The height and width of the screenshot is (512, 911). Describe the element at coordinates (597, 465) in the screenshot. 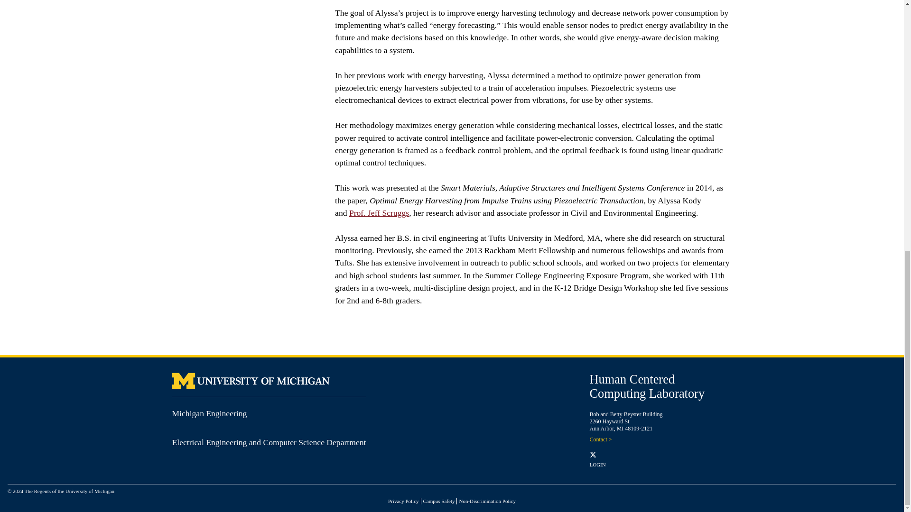

I see `LOGIN` at that location.